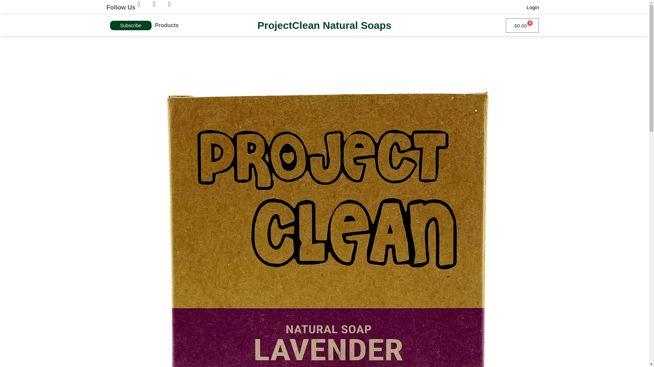  What do you see at coordinates (167, 25) in the screenshot?
I see `Products` at bounding box center [167, 25].